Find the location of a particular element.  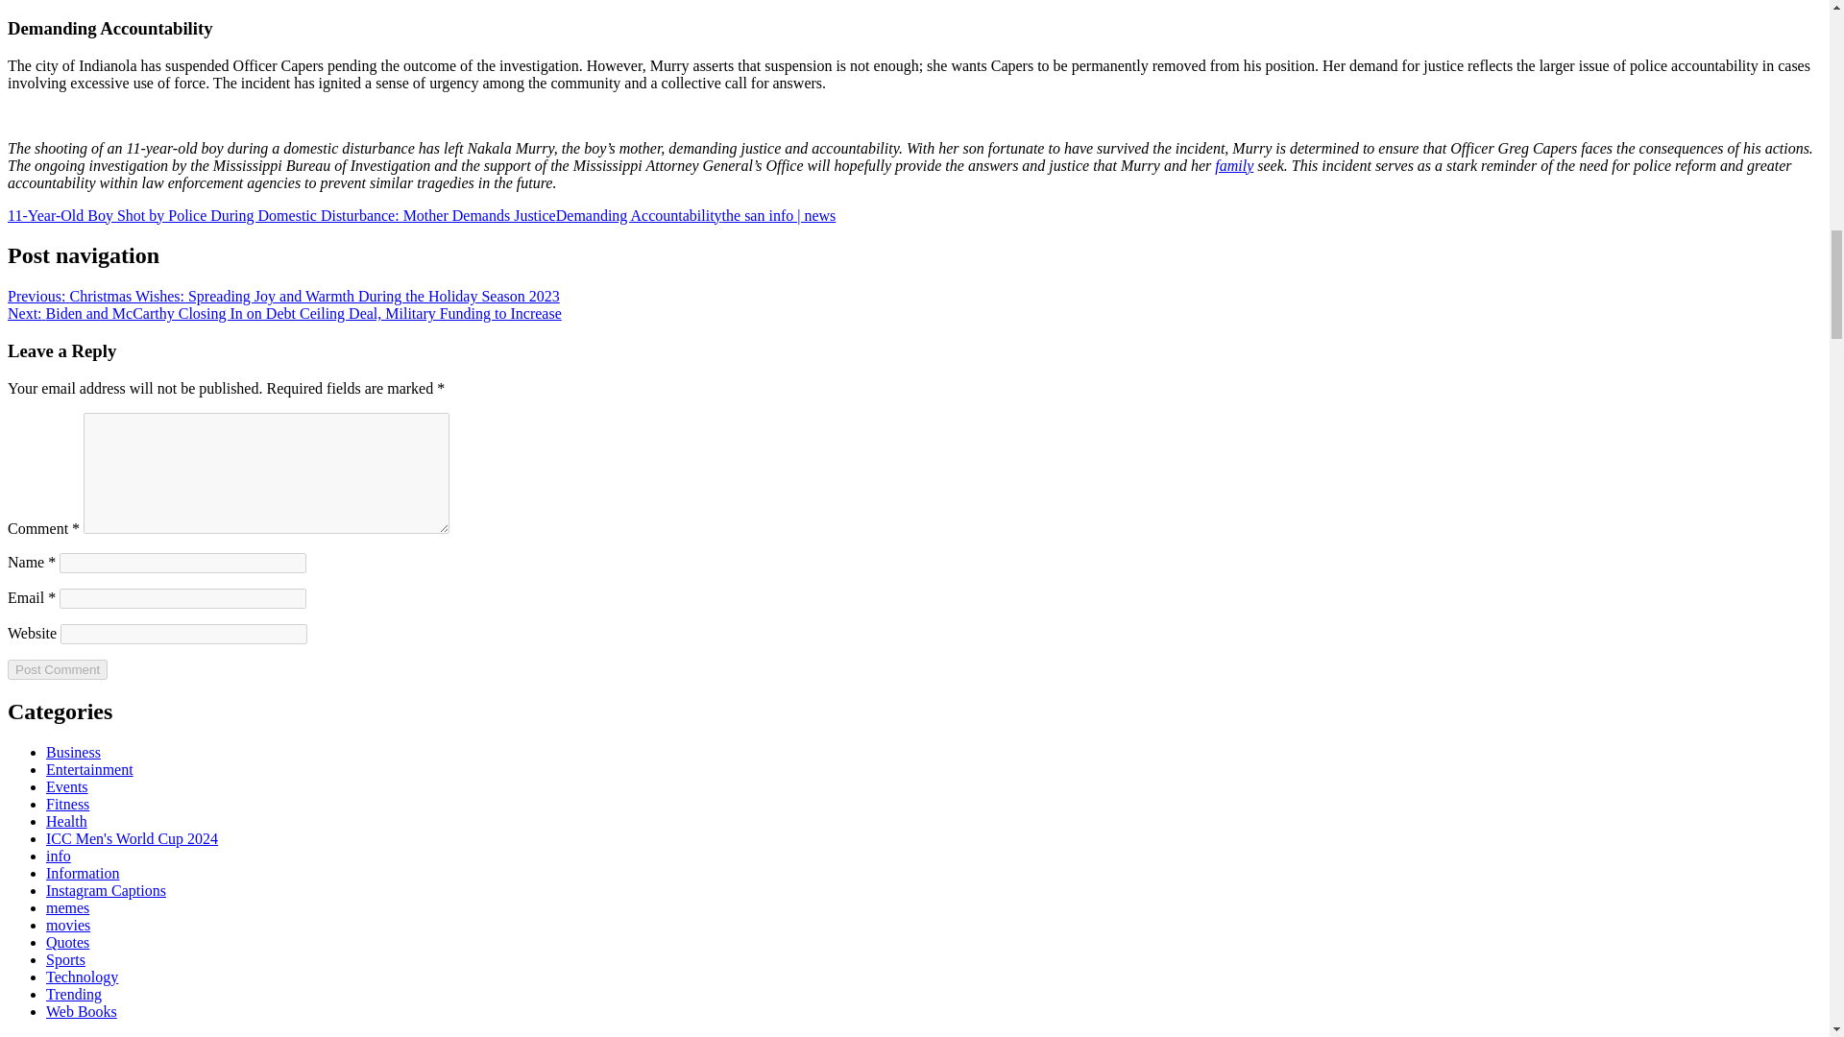

family is located at coordinates (1234, 165).